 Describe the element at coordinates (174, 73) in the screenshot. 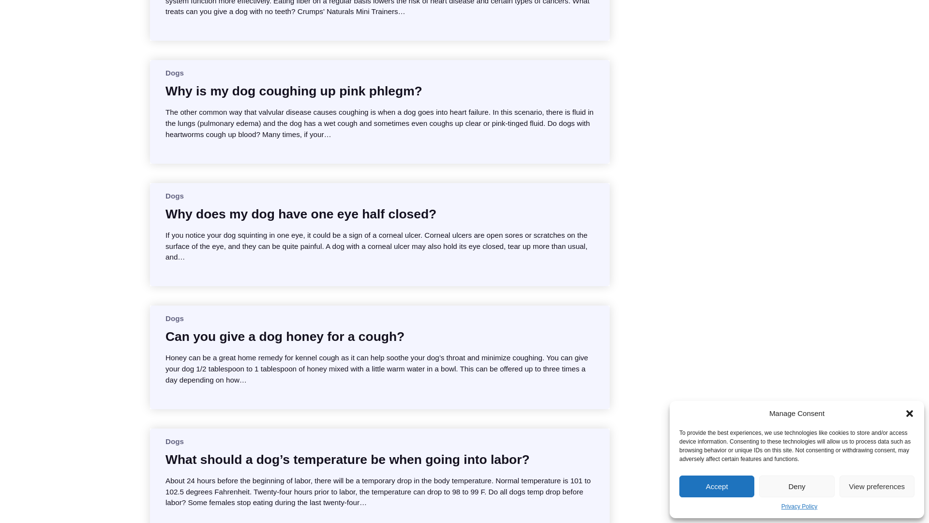

I see `Dogs` at that location.